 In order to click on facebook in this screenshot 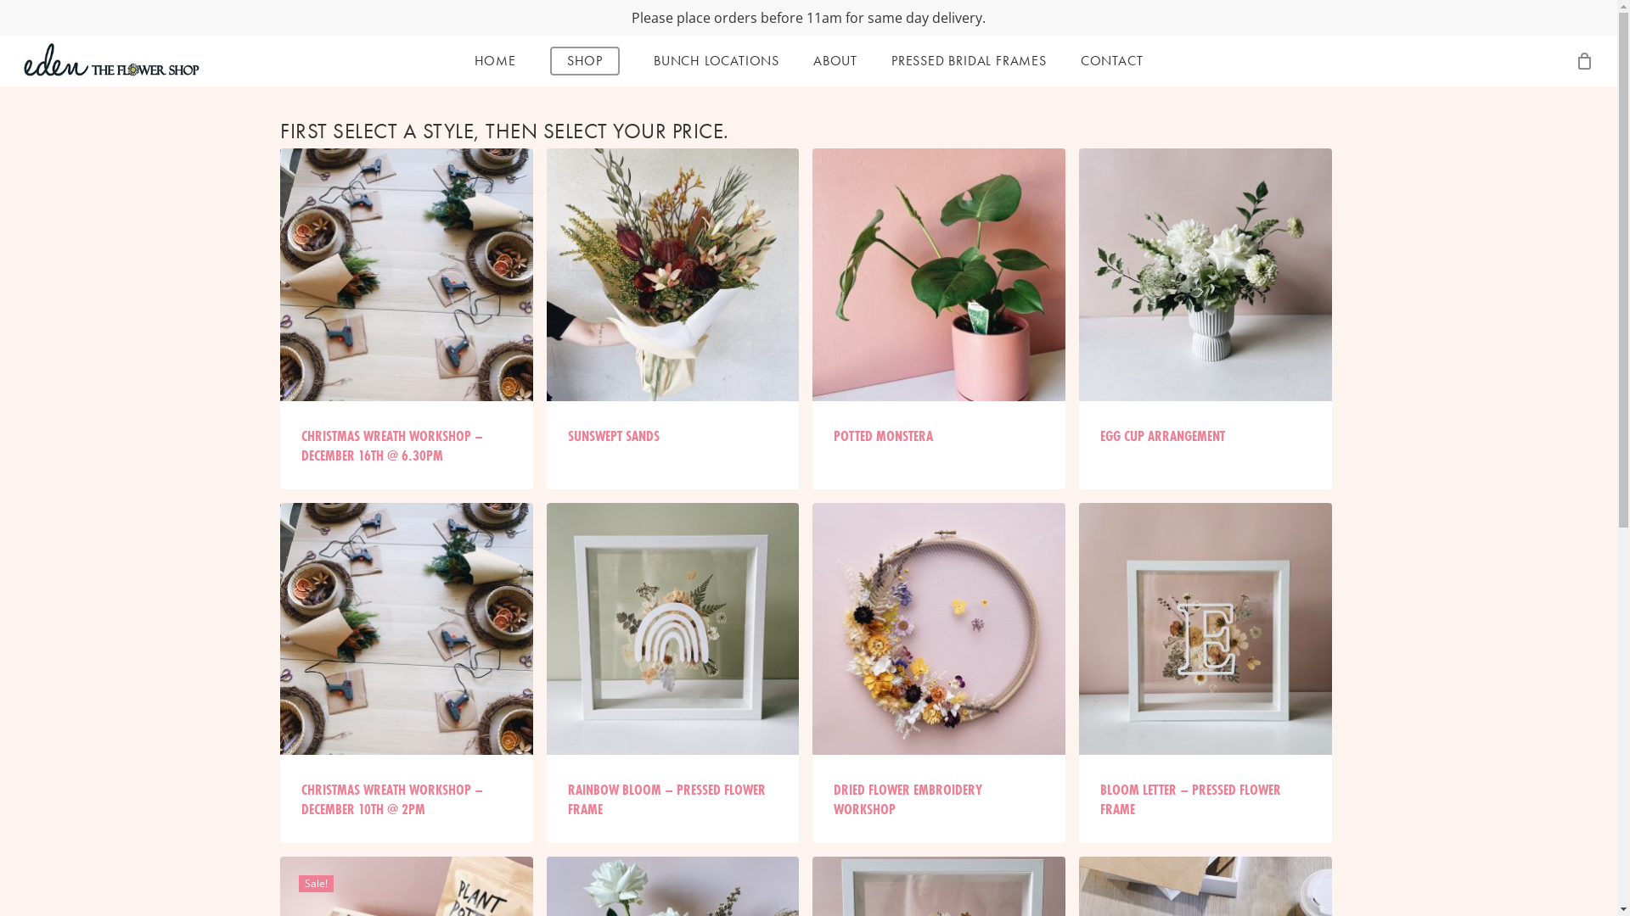, I will do `click(1494, 888)`.